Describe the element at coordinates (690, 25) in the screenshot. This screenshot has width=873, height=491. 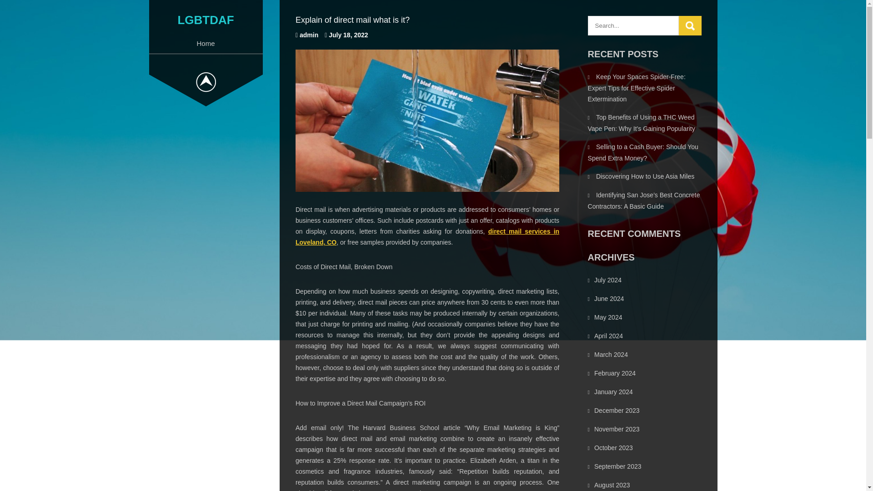
I see `Search` at that location.